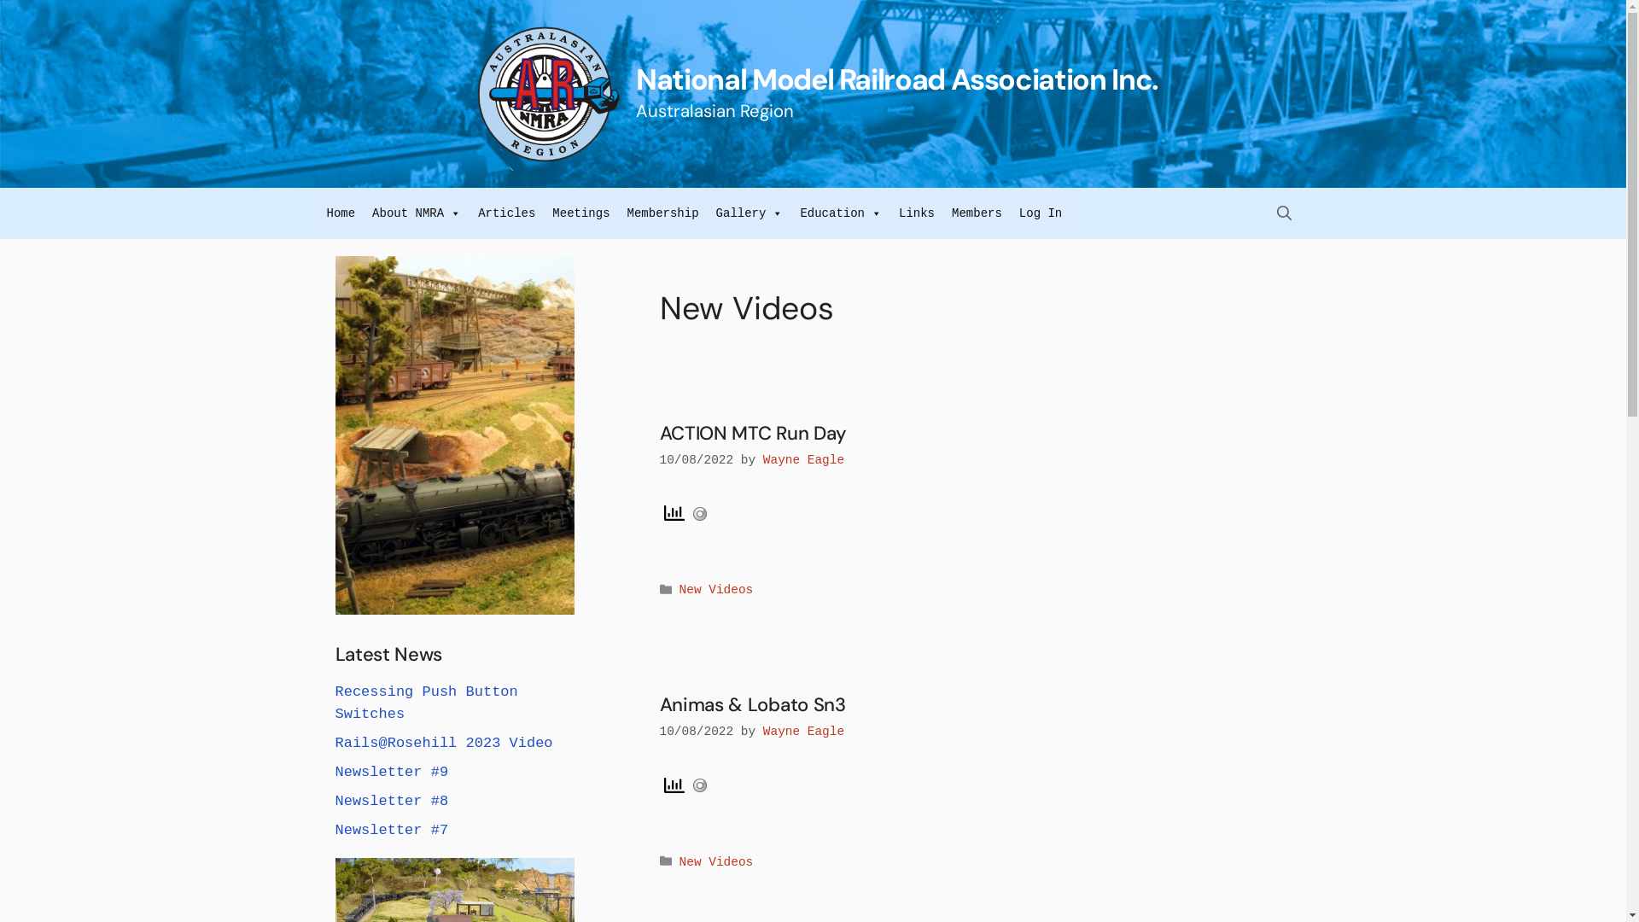  Describe the element at coordinates (841, 213) in the screenshot. I see `Education` at that location.